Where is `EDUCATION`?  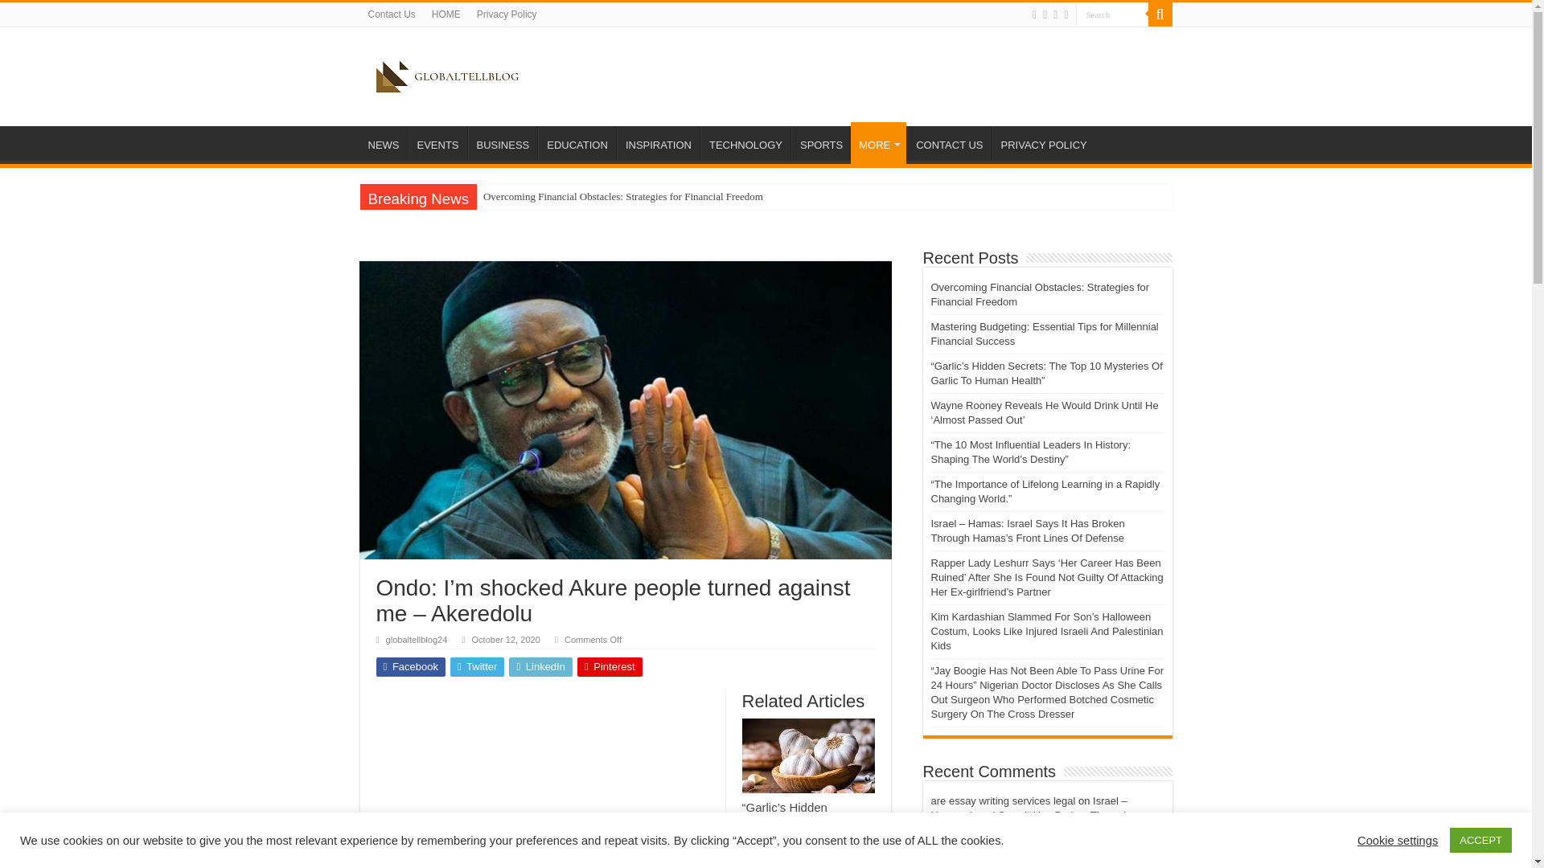
EDUCATION is located at coordinates (577, 142).